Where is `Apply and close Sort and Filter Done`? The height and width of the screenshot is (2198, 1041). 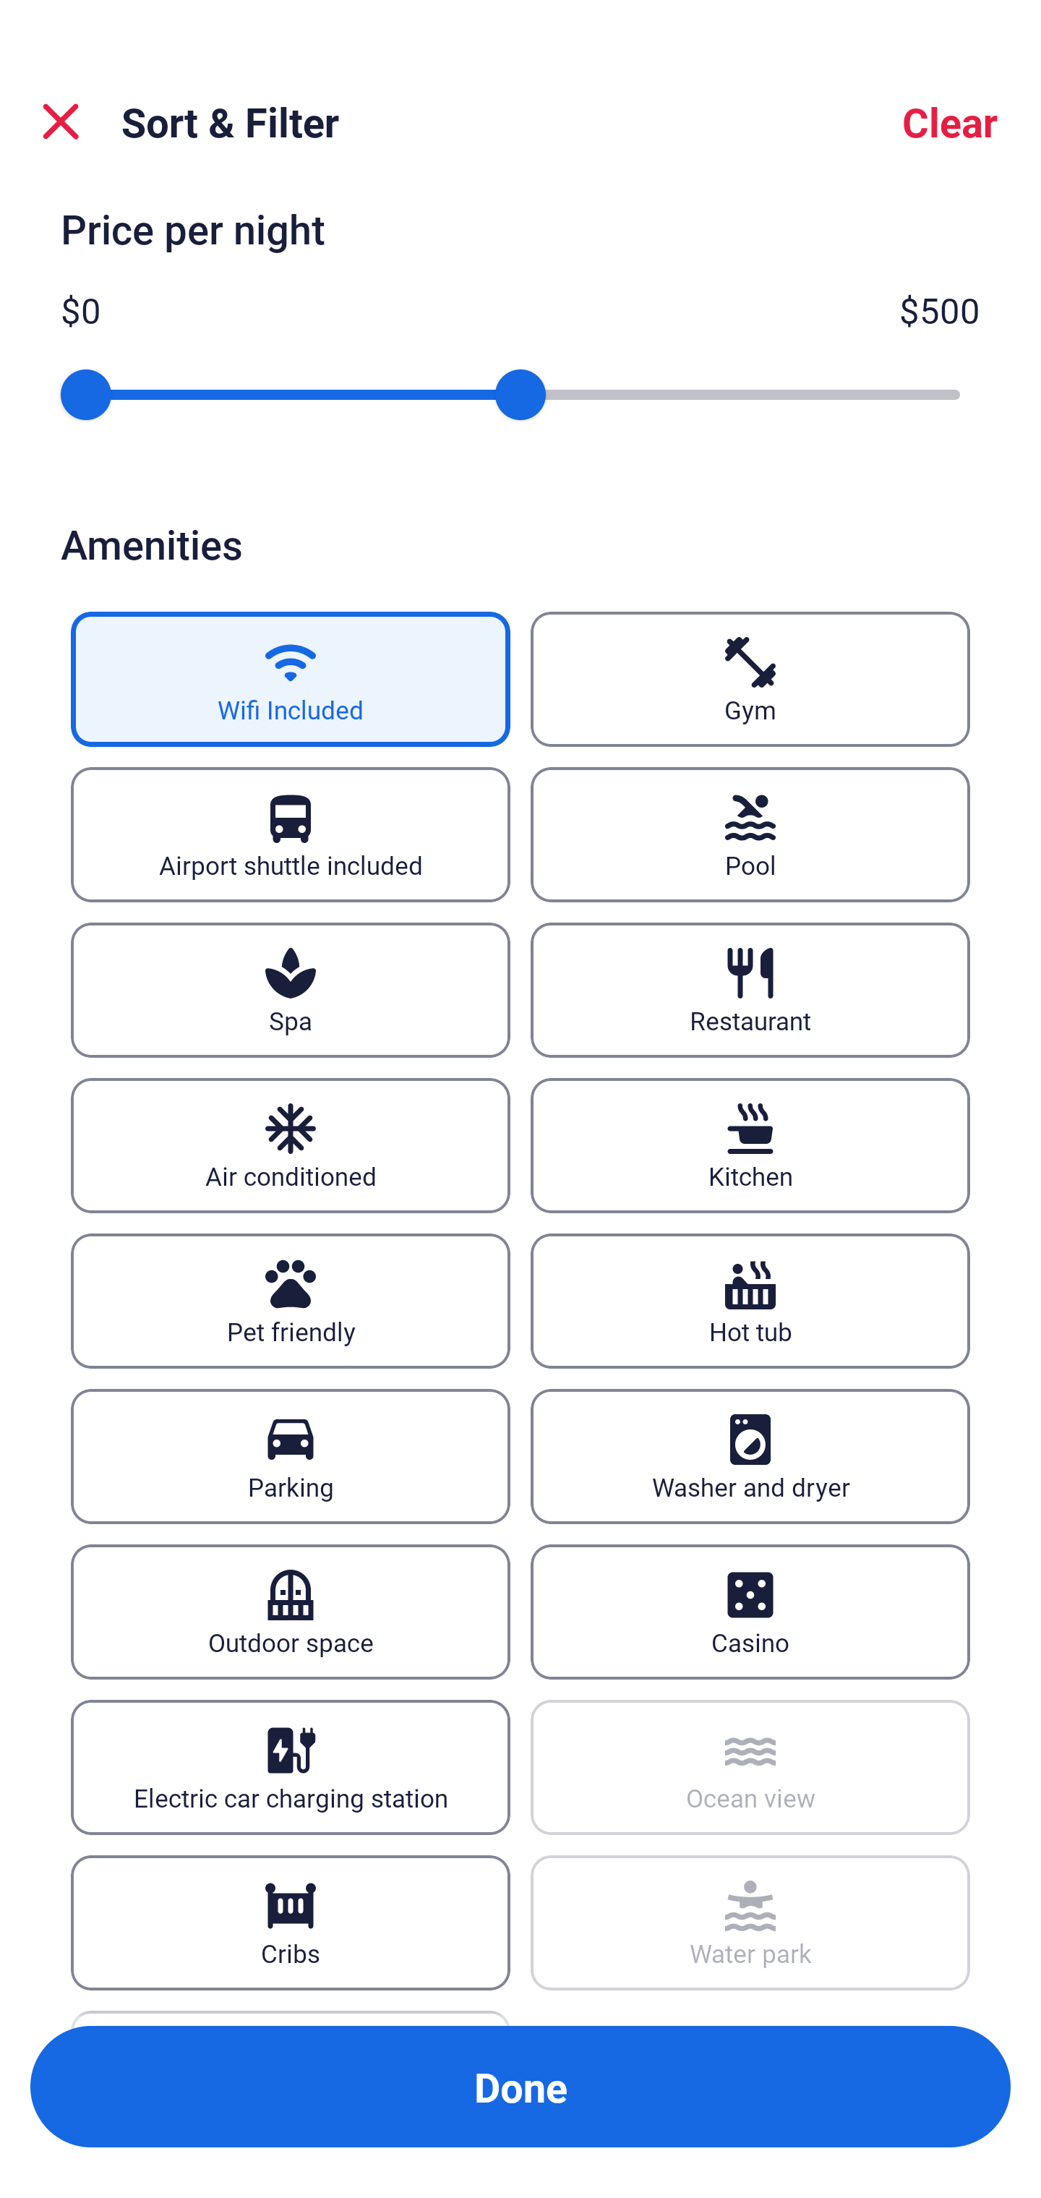 Apply and close Sort and Filter Done is located at coordinates (520, 2087).